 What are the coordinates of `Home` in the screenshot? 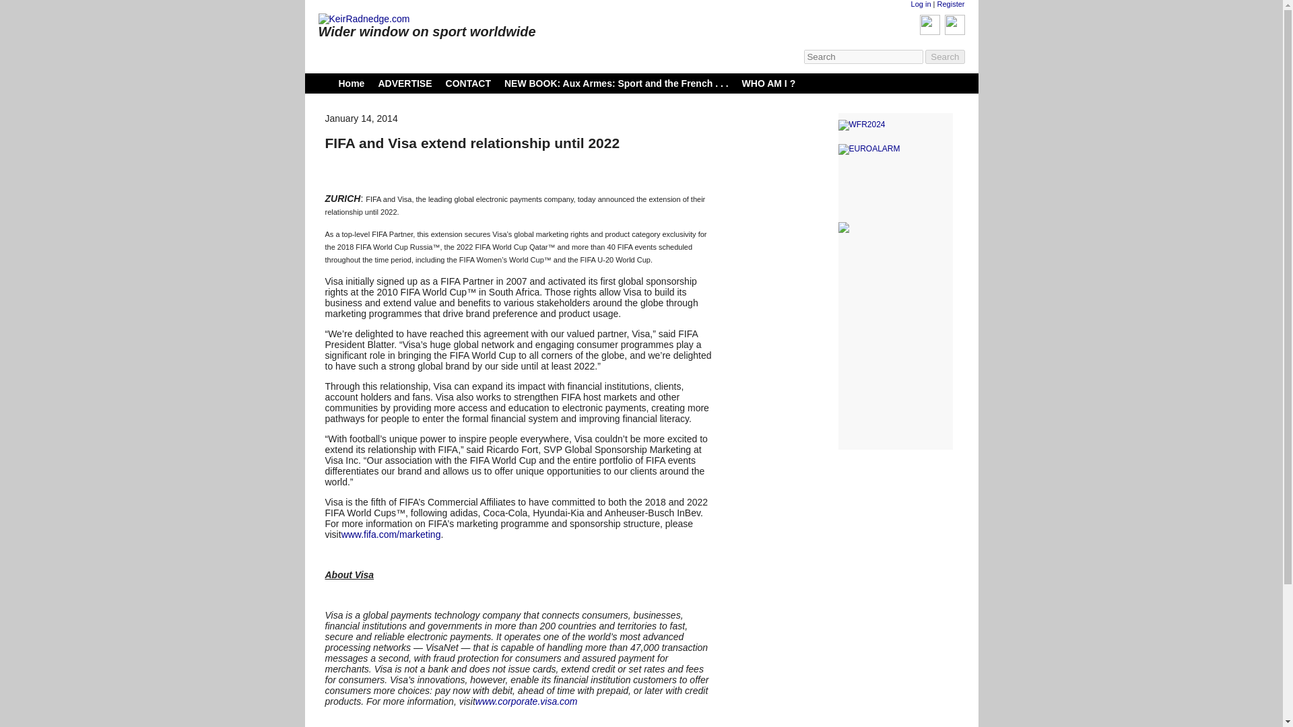 It's located at (351, 83).